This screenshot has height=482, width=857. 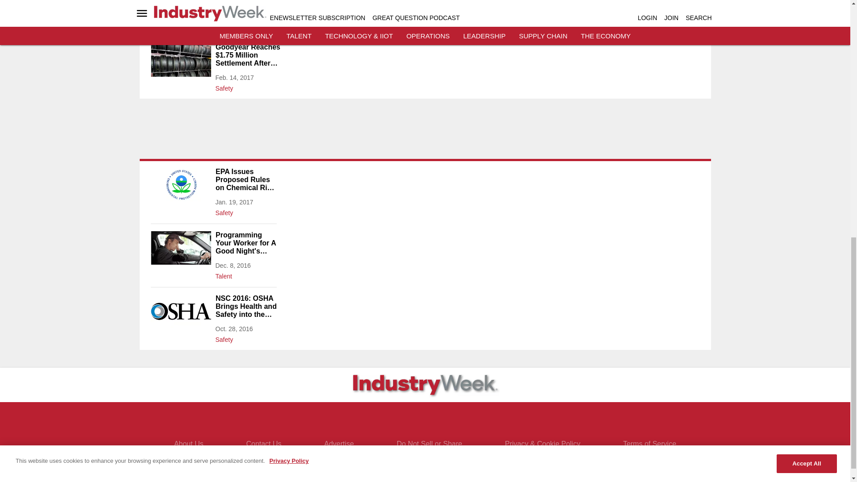 What do you see at coordinates (180, 60) in the screenshot?
I see `Image` at bounding box center [180, 60].